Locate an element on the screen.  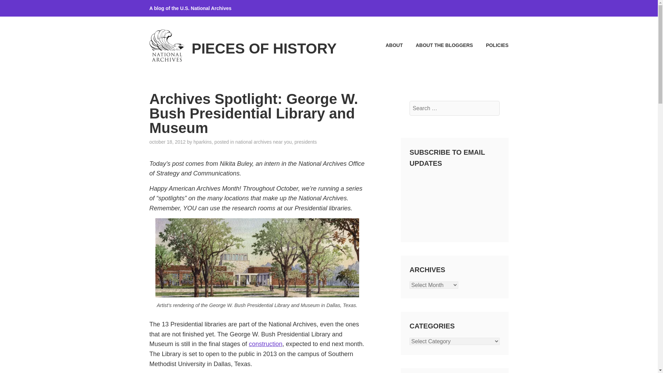
national archives near you is located at coordinates (263, 142).